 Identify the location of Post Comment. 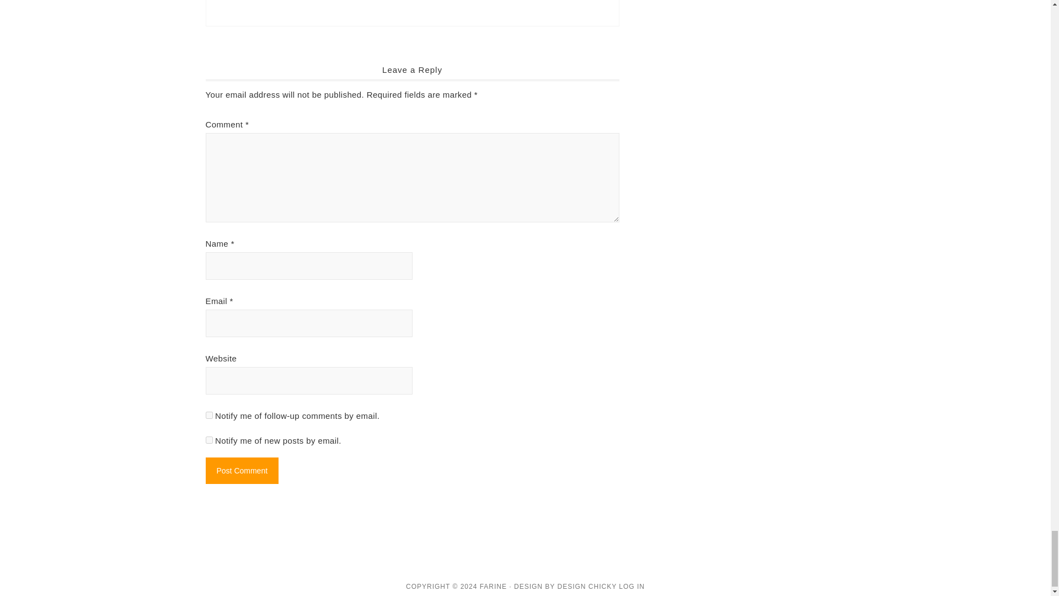
(242, 470).